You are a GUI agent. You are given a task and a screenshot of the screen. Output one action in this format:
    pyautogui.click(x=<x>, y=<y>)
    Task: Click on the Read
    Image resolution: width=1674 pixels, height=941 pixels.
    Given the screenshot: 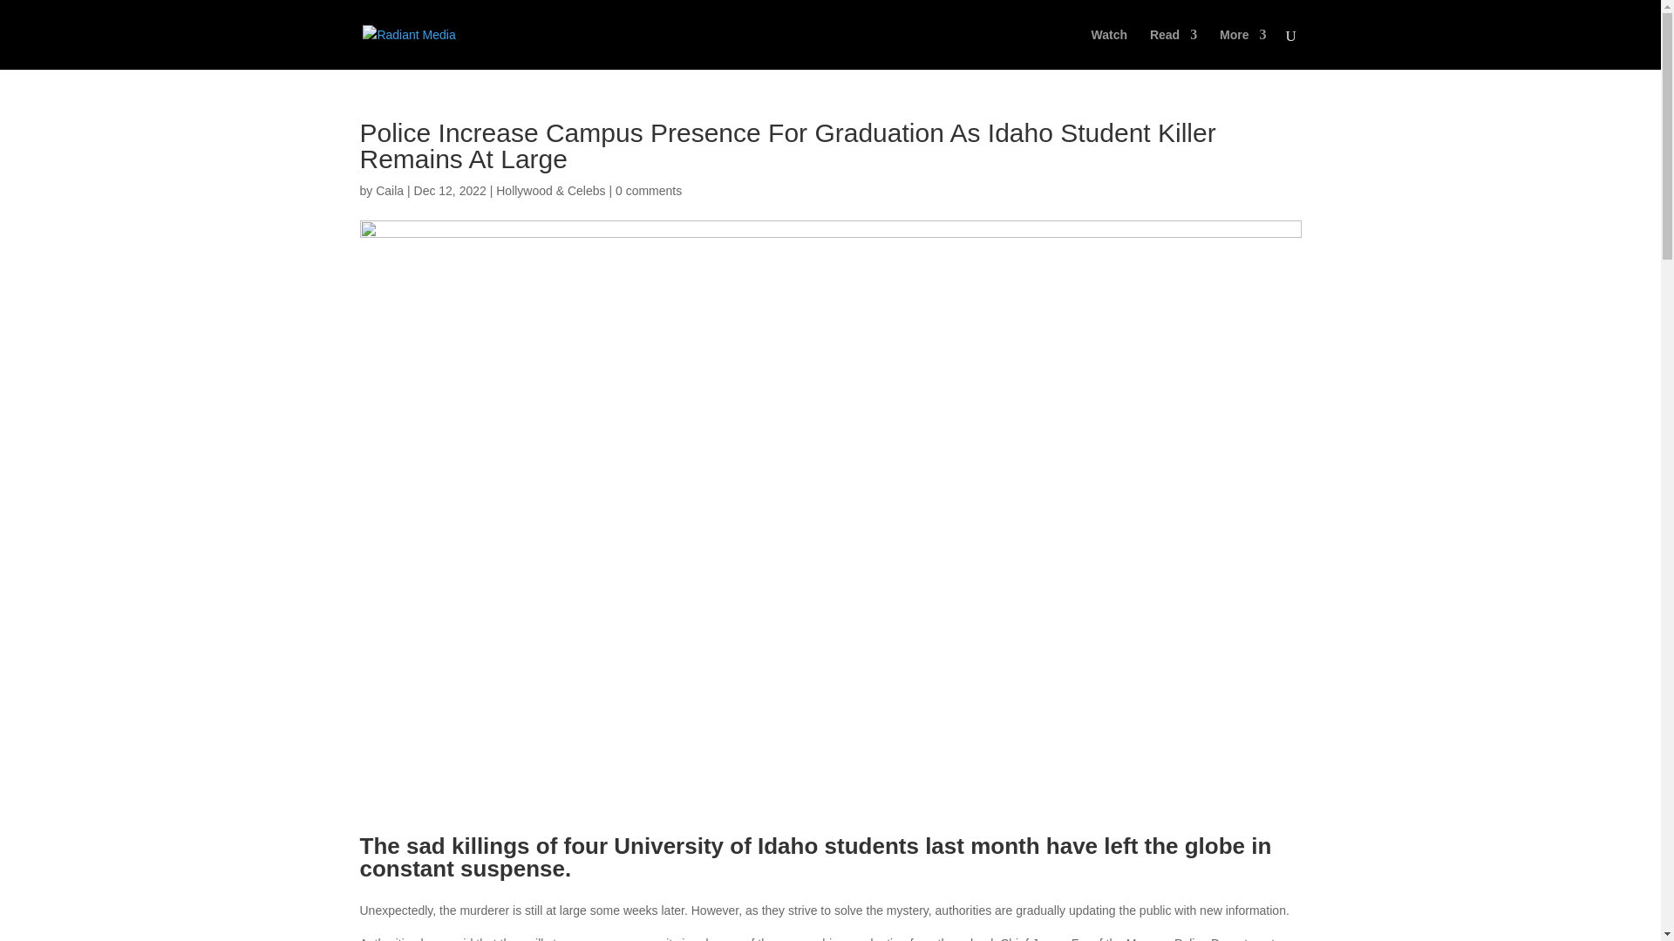 What is the action you would take?
    pyautogui.click(x=1174, y=49)
    